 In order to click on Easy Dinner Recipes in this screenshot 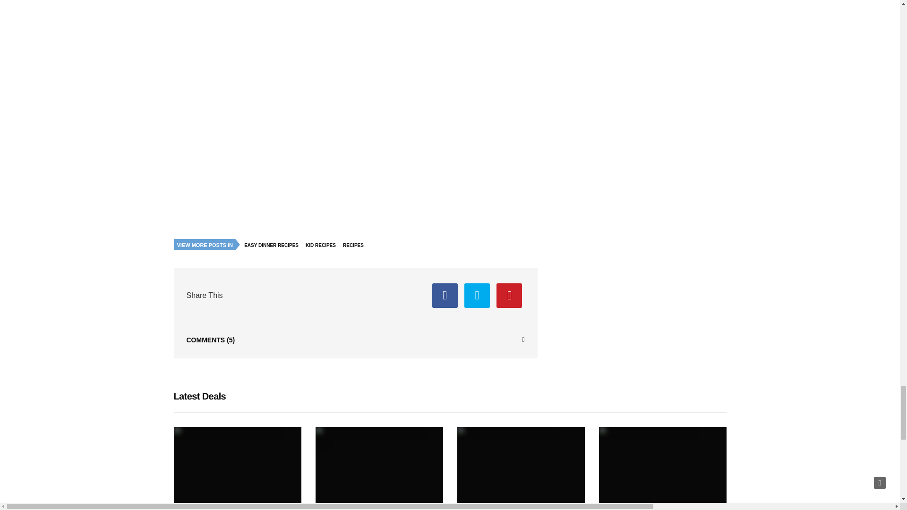, I will do `click(274, 246)`.